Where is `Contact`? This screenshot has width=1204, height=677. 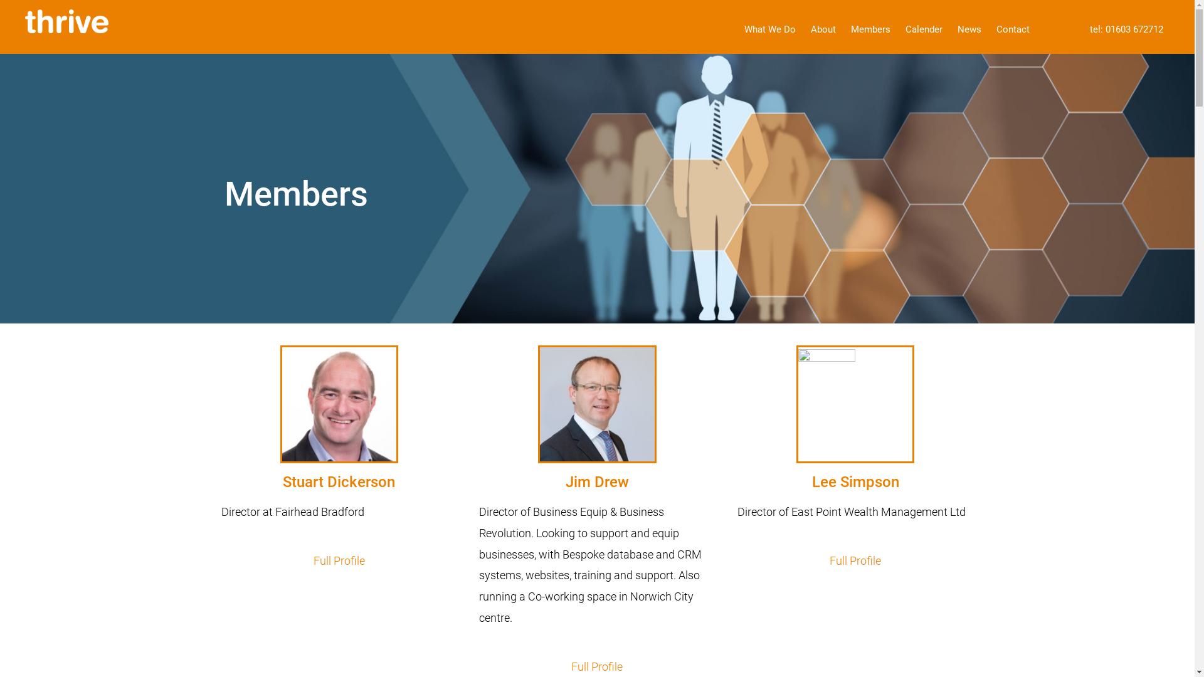 Contact is located at coordinates (1013, 30).